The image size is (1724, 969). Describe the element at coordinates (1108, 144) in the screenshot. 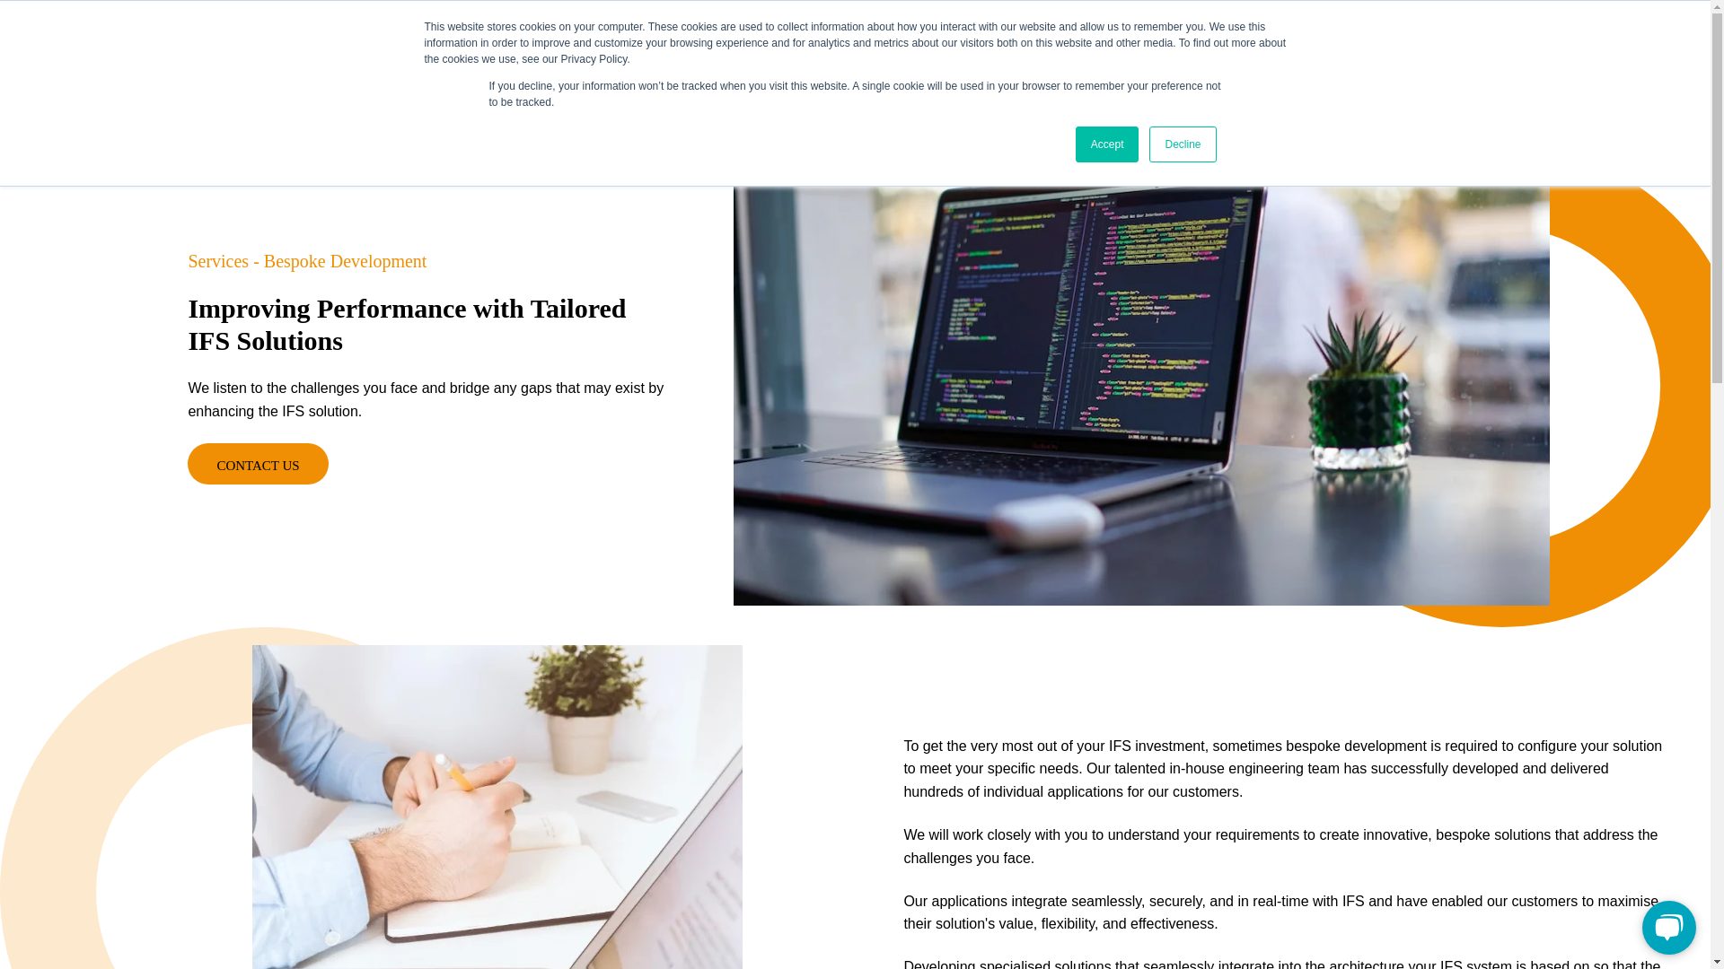

I see `Accept` at that location.